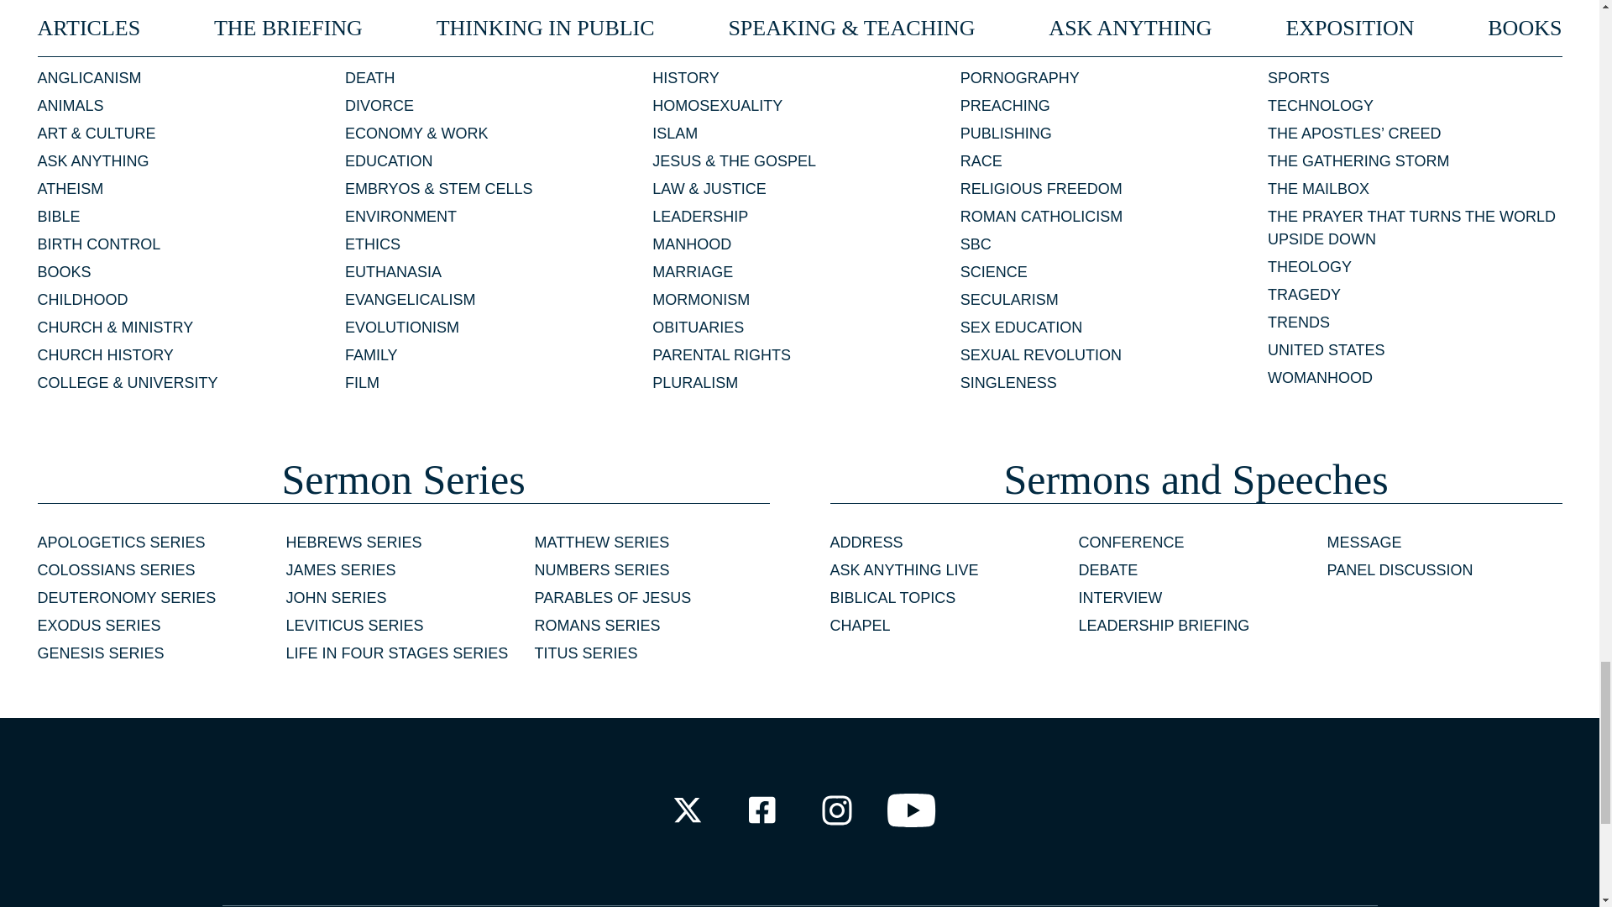 The image size is (1612, 907). Describe the element at coordinates (912, 810) in the screenshot. I see `Check out our Youtube Channel` at that location.